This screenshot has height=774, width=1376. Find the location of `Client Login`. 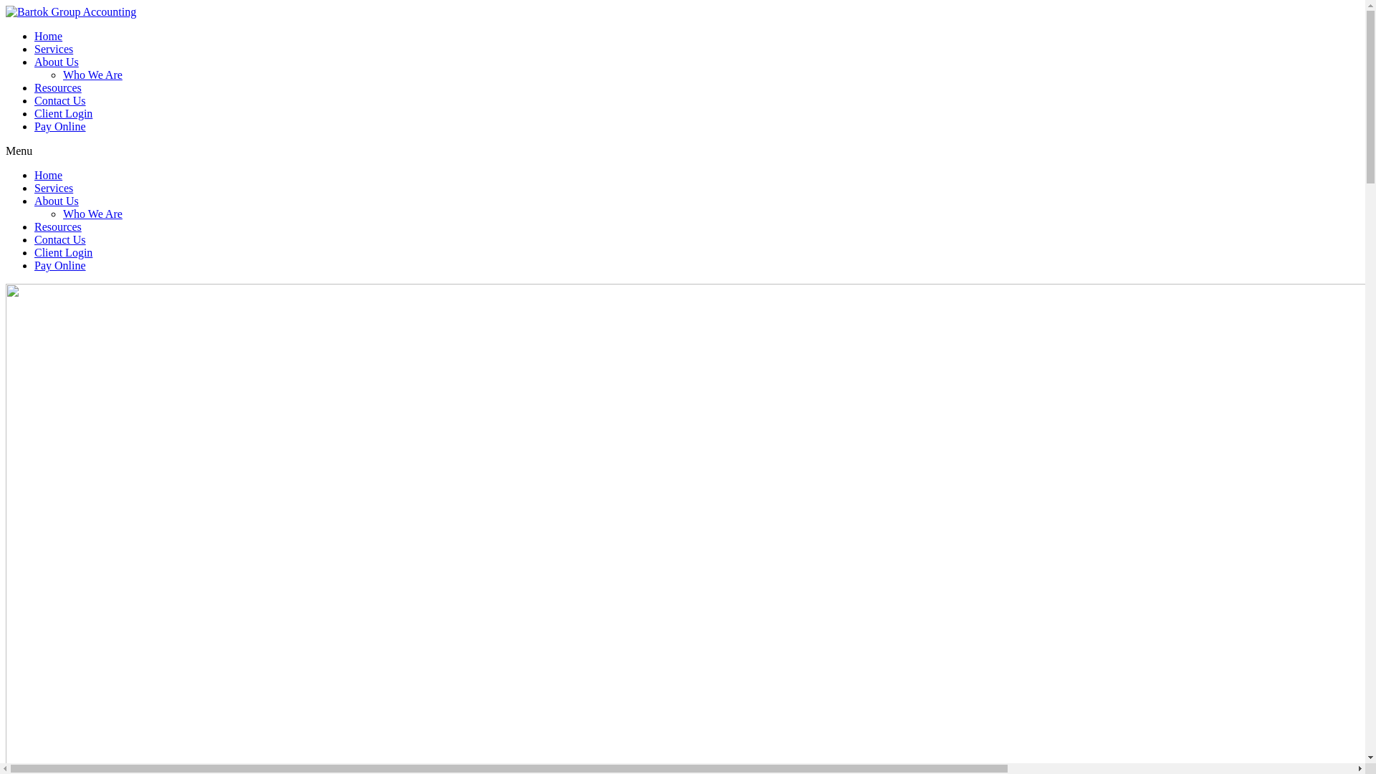

Client Login is located at coordinates (63, 113).